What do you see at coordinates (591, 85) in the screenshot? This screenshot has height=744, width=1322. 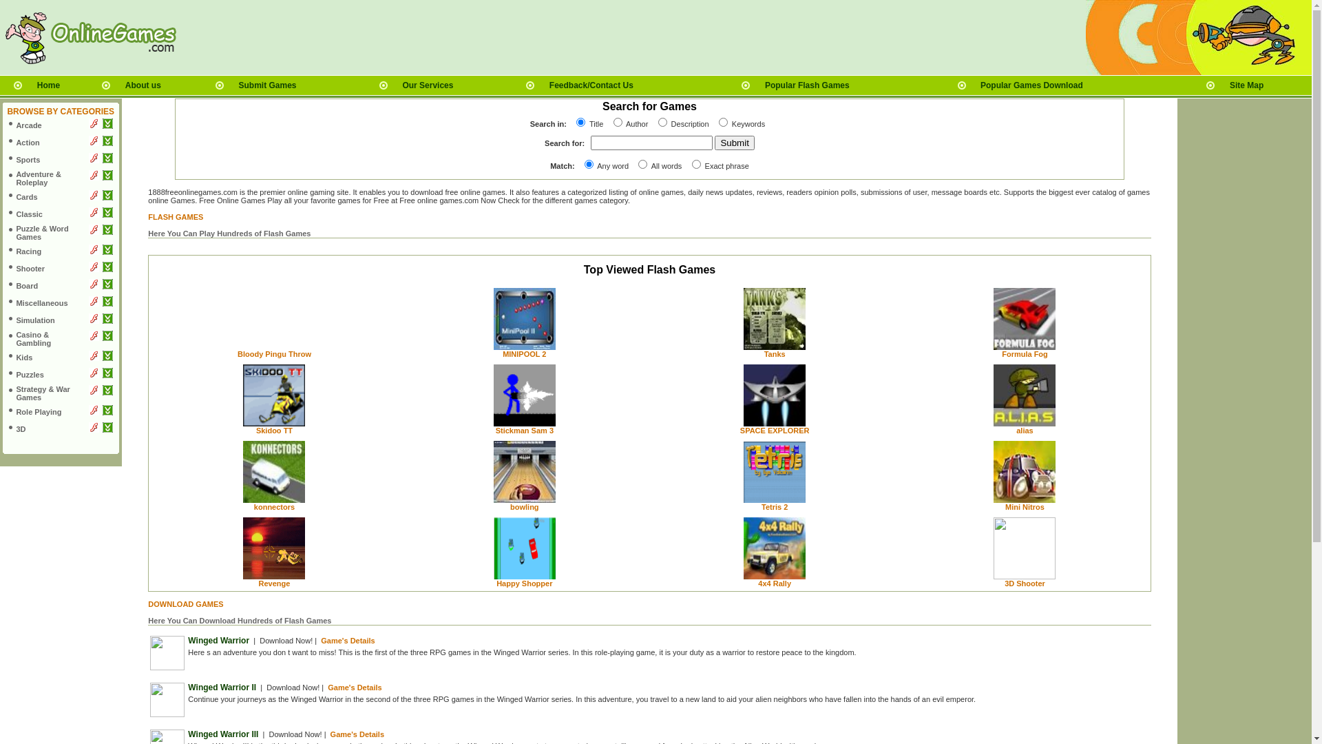 I see `Feedback/Contact Us` at bounding box center [591, 85].